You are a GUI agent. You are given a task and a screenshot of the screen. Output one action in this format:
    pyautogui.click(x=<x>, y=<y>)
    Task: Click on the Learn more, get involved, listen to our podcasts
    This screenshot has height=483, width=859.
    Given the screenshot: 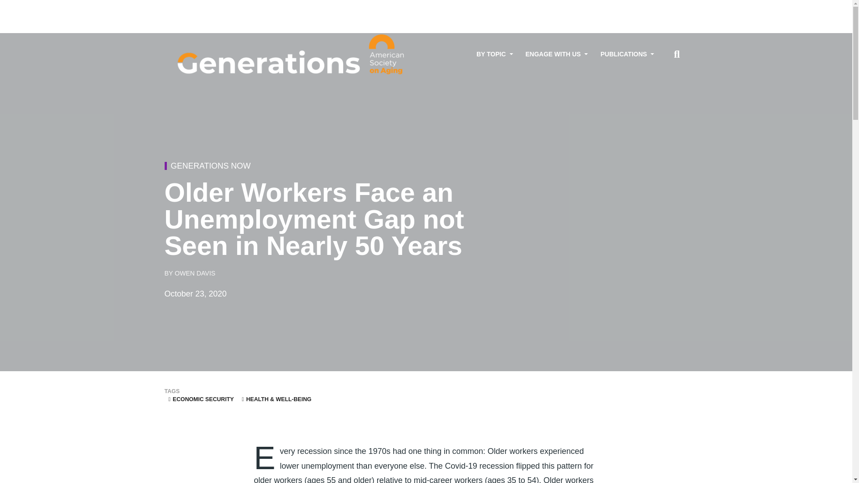 What is the action you would take?
    pyautogui.click(x=557, y=54)
    